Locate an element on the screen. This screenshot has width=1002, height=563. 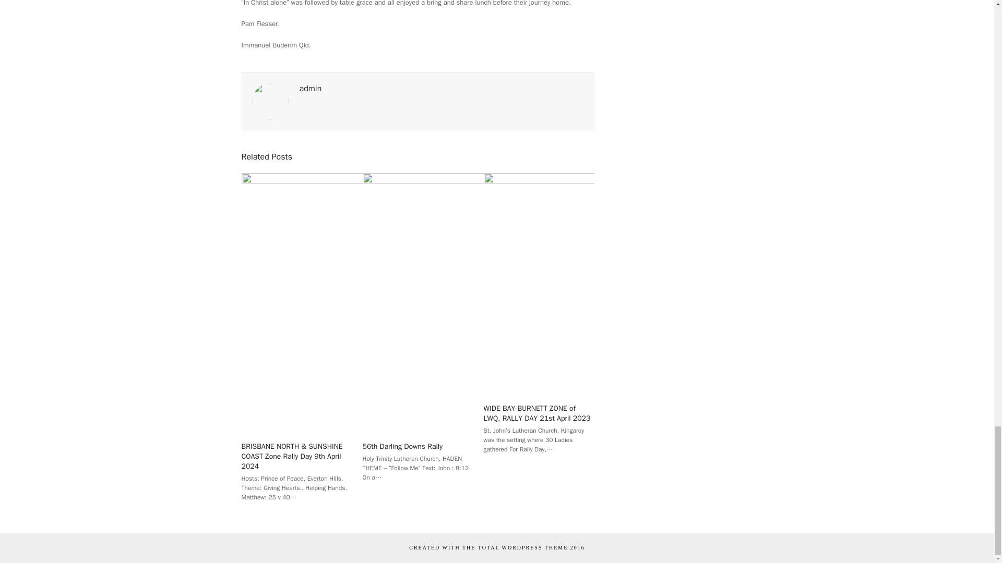
56th Darling Downs Rally is located at coordinates (403, 446).